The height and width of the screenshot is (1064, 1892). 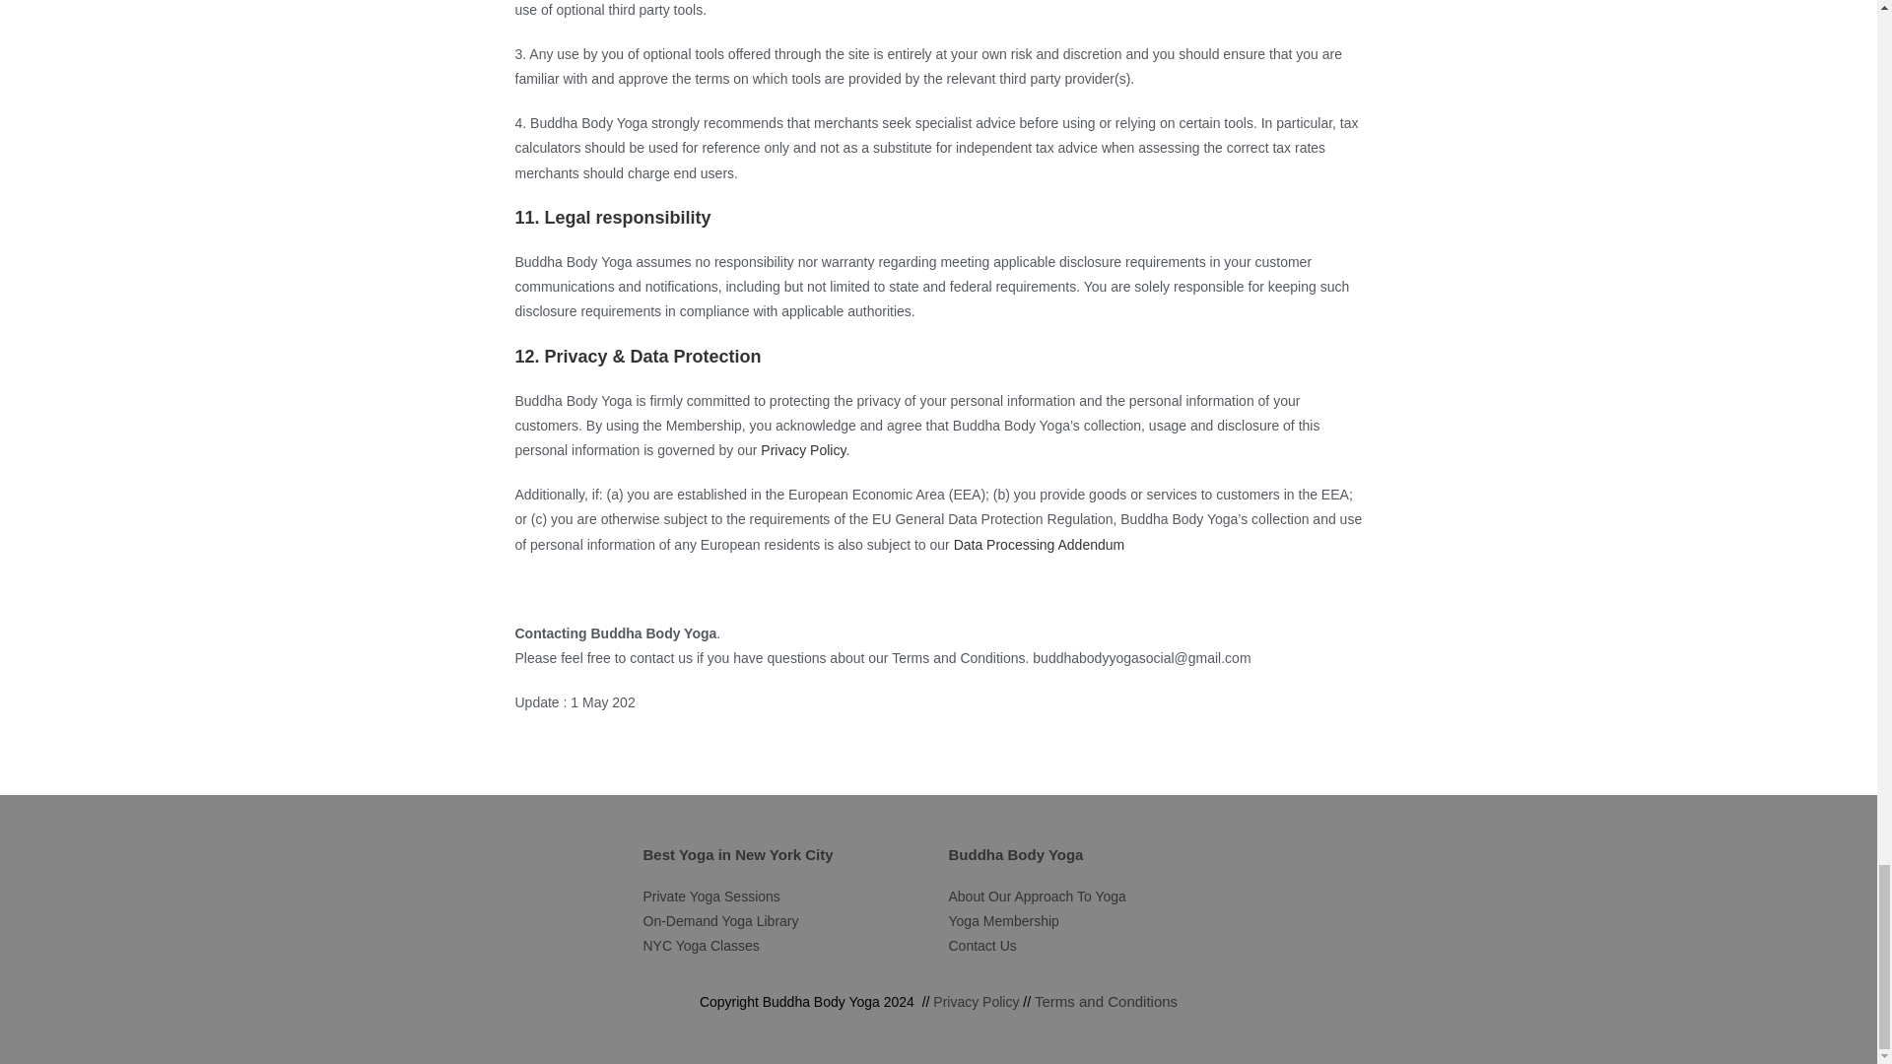 What do you see at coordinates (1106, 1001) in the screenshot?
I see `Terms and Conditions` at bounding box center [1106, 1001].